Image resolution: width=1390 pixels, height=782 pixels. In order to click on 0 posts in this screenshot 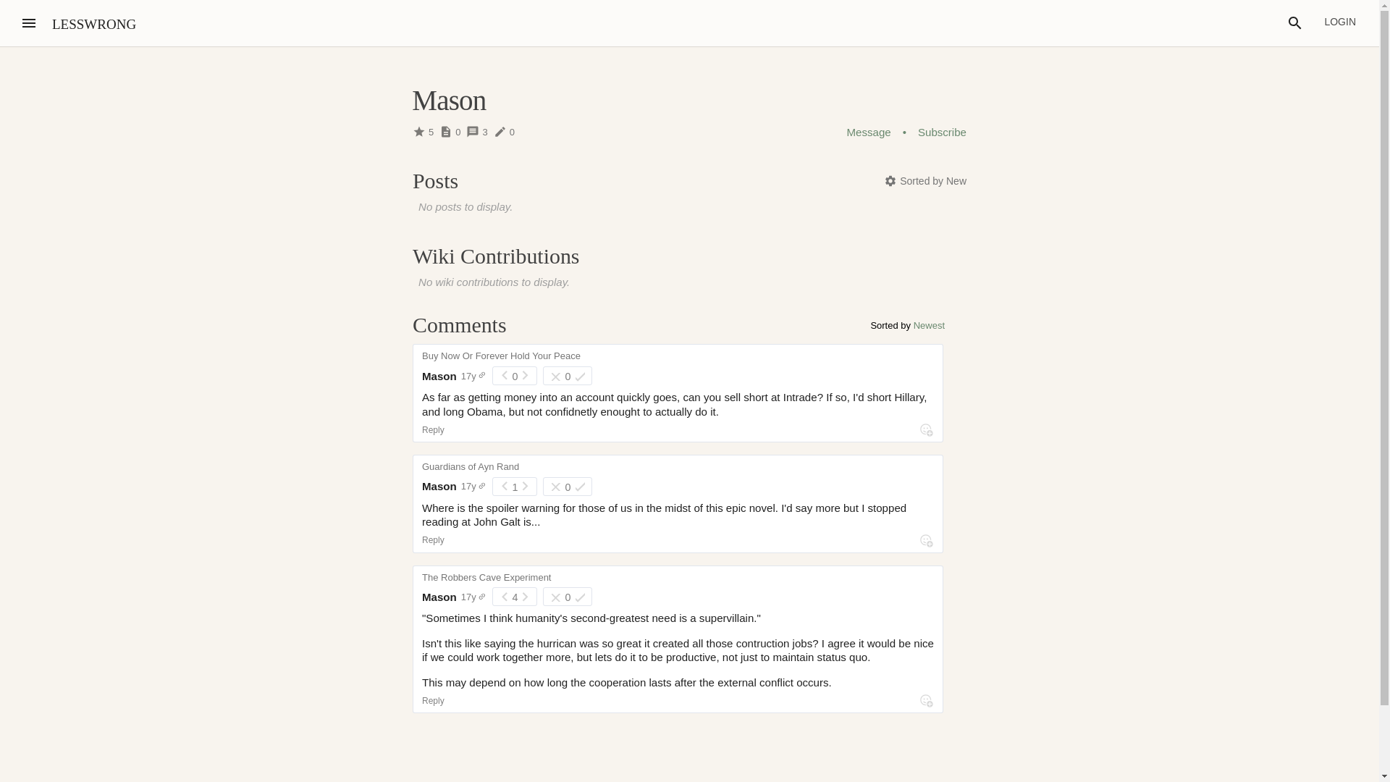, I will do `click(452, 132)`.